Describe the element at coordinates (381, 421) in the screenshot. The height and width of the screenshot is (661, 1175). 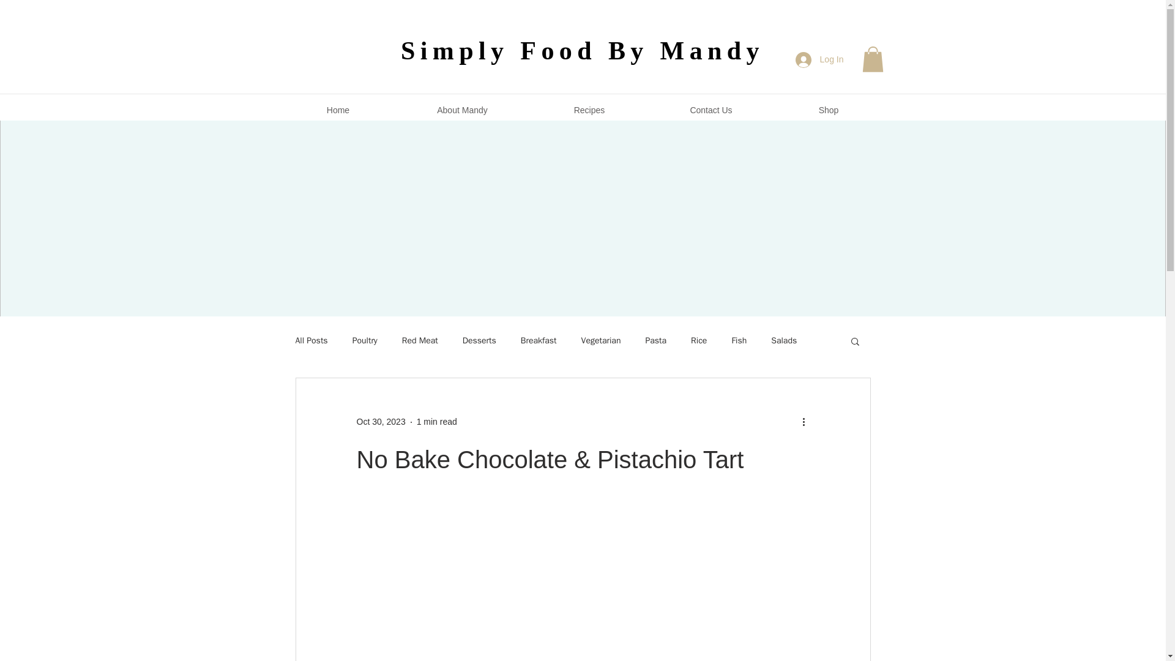
I see `Oct 30, 2023` at that location.